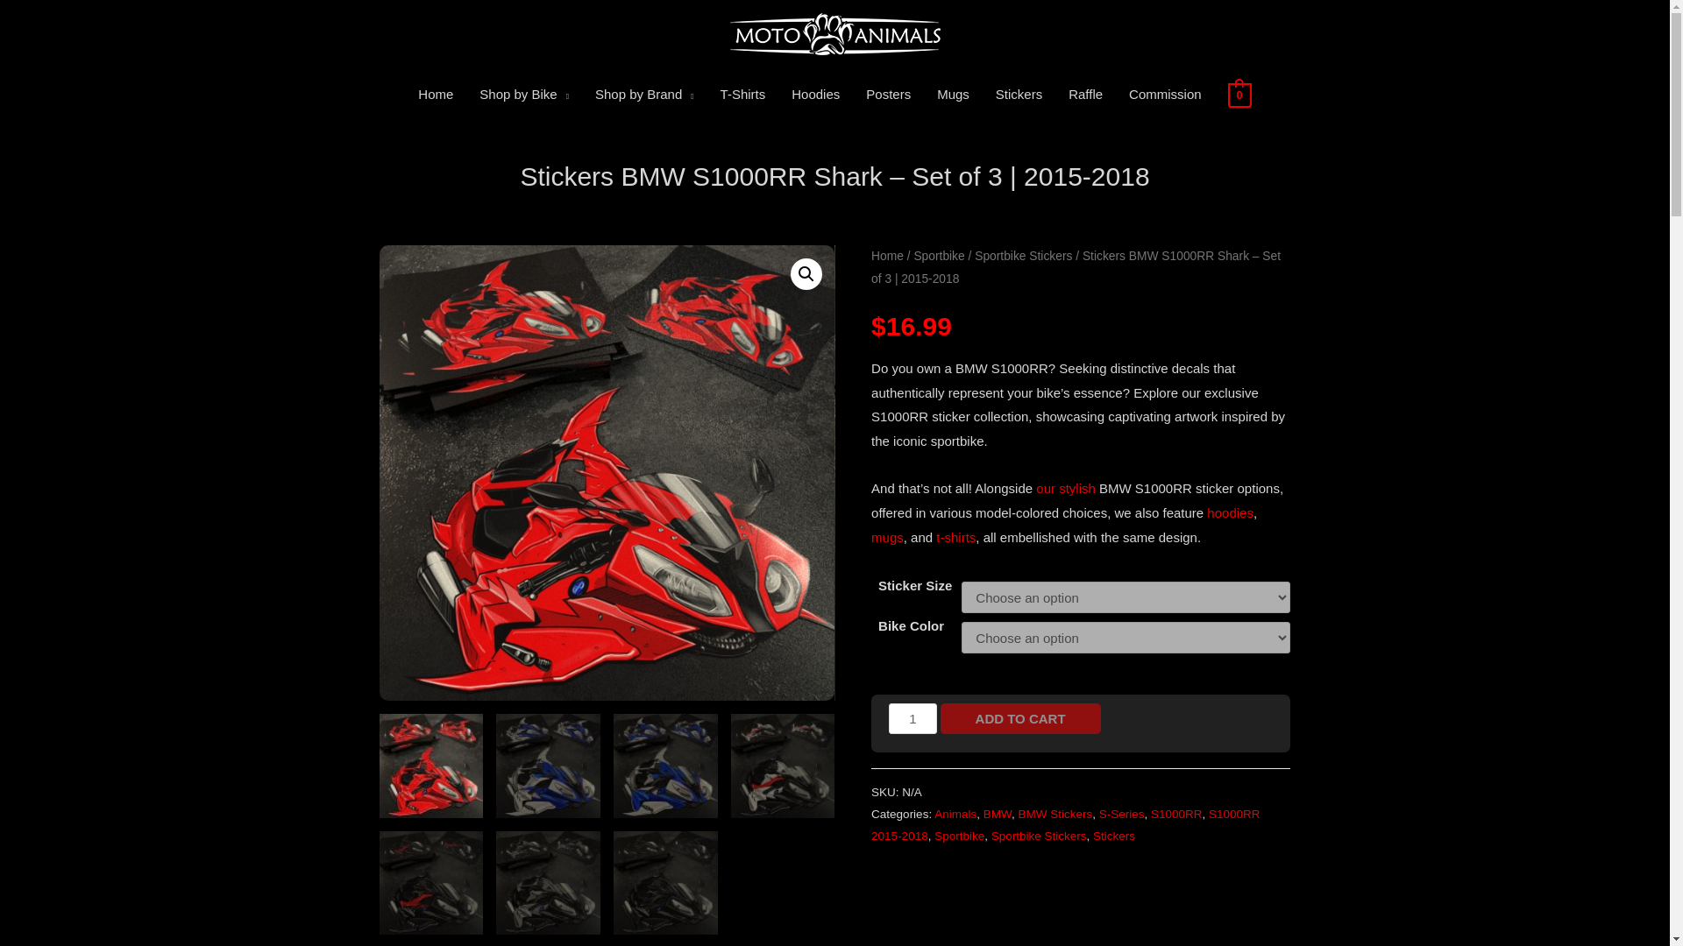 The height and width of the screenshot is (946, 1683). I want to click on Shop by Bike, so click(524, 95).